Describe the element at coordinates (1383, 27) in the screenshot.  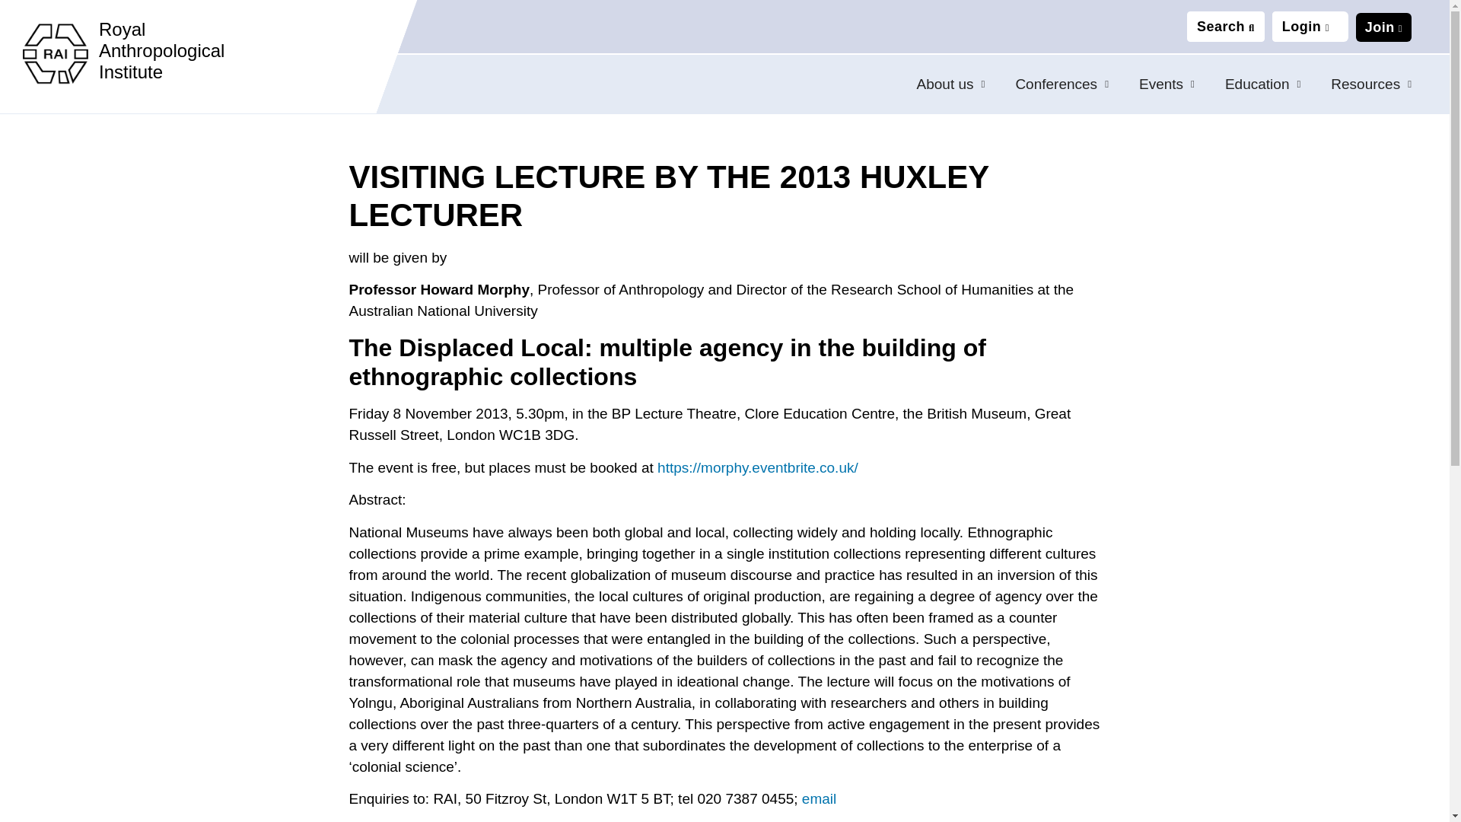
I see `Join` at that location.